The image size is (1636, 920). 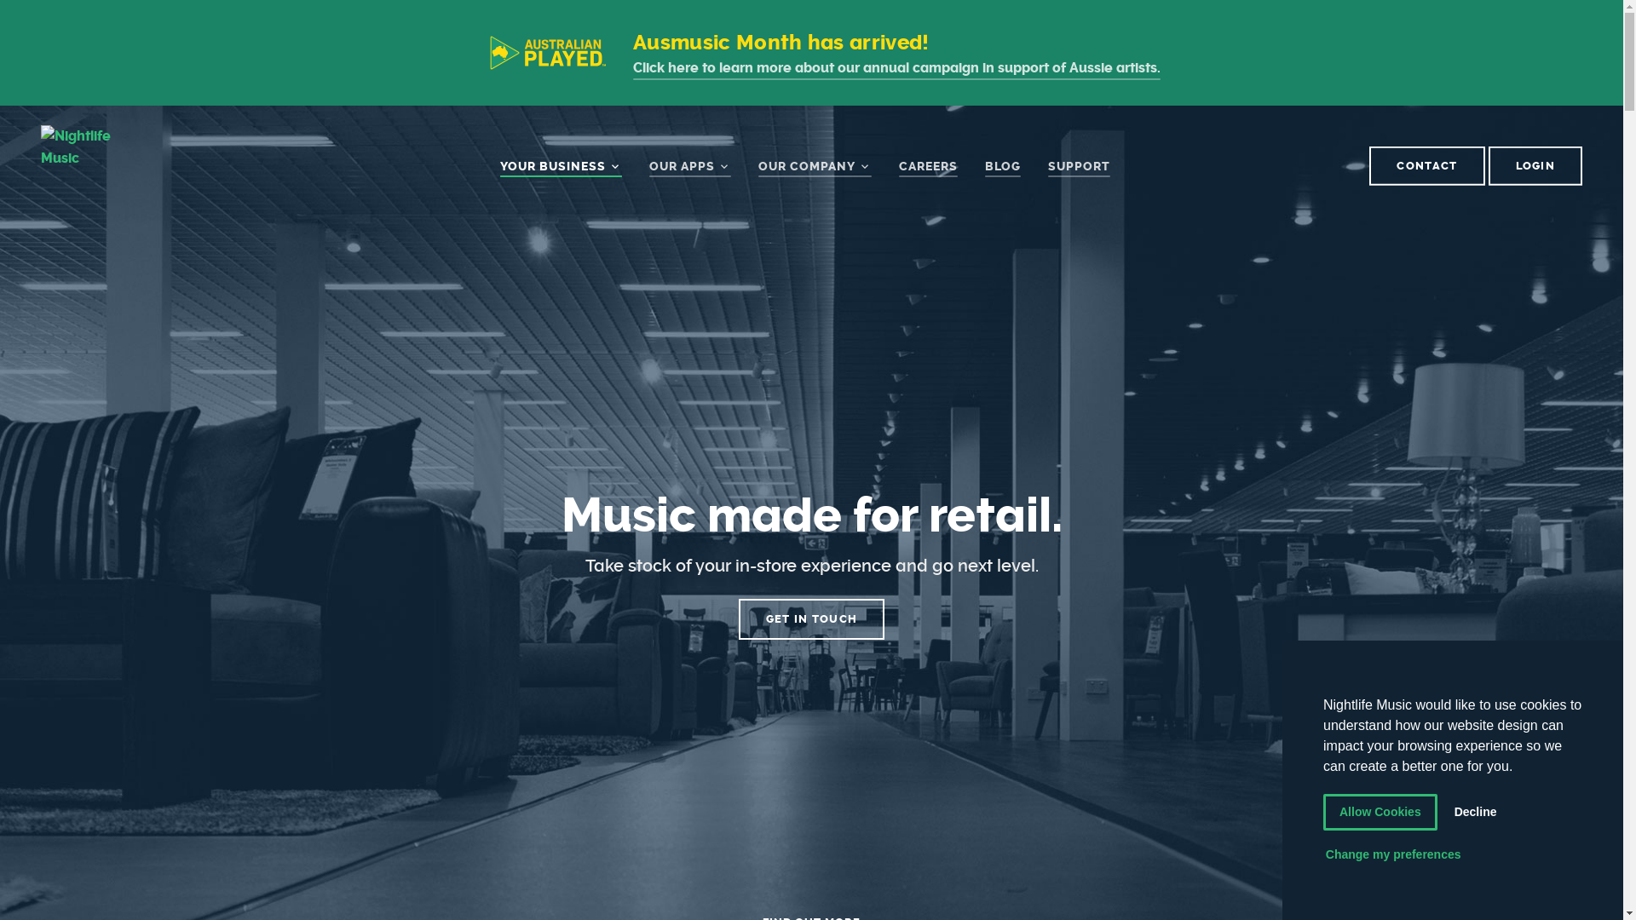 What do you see at coordinates (1380, 813) in the screenshot?
I see `Allow Cookies` at bounding box center [1380, 813].